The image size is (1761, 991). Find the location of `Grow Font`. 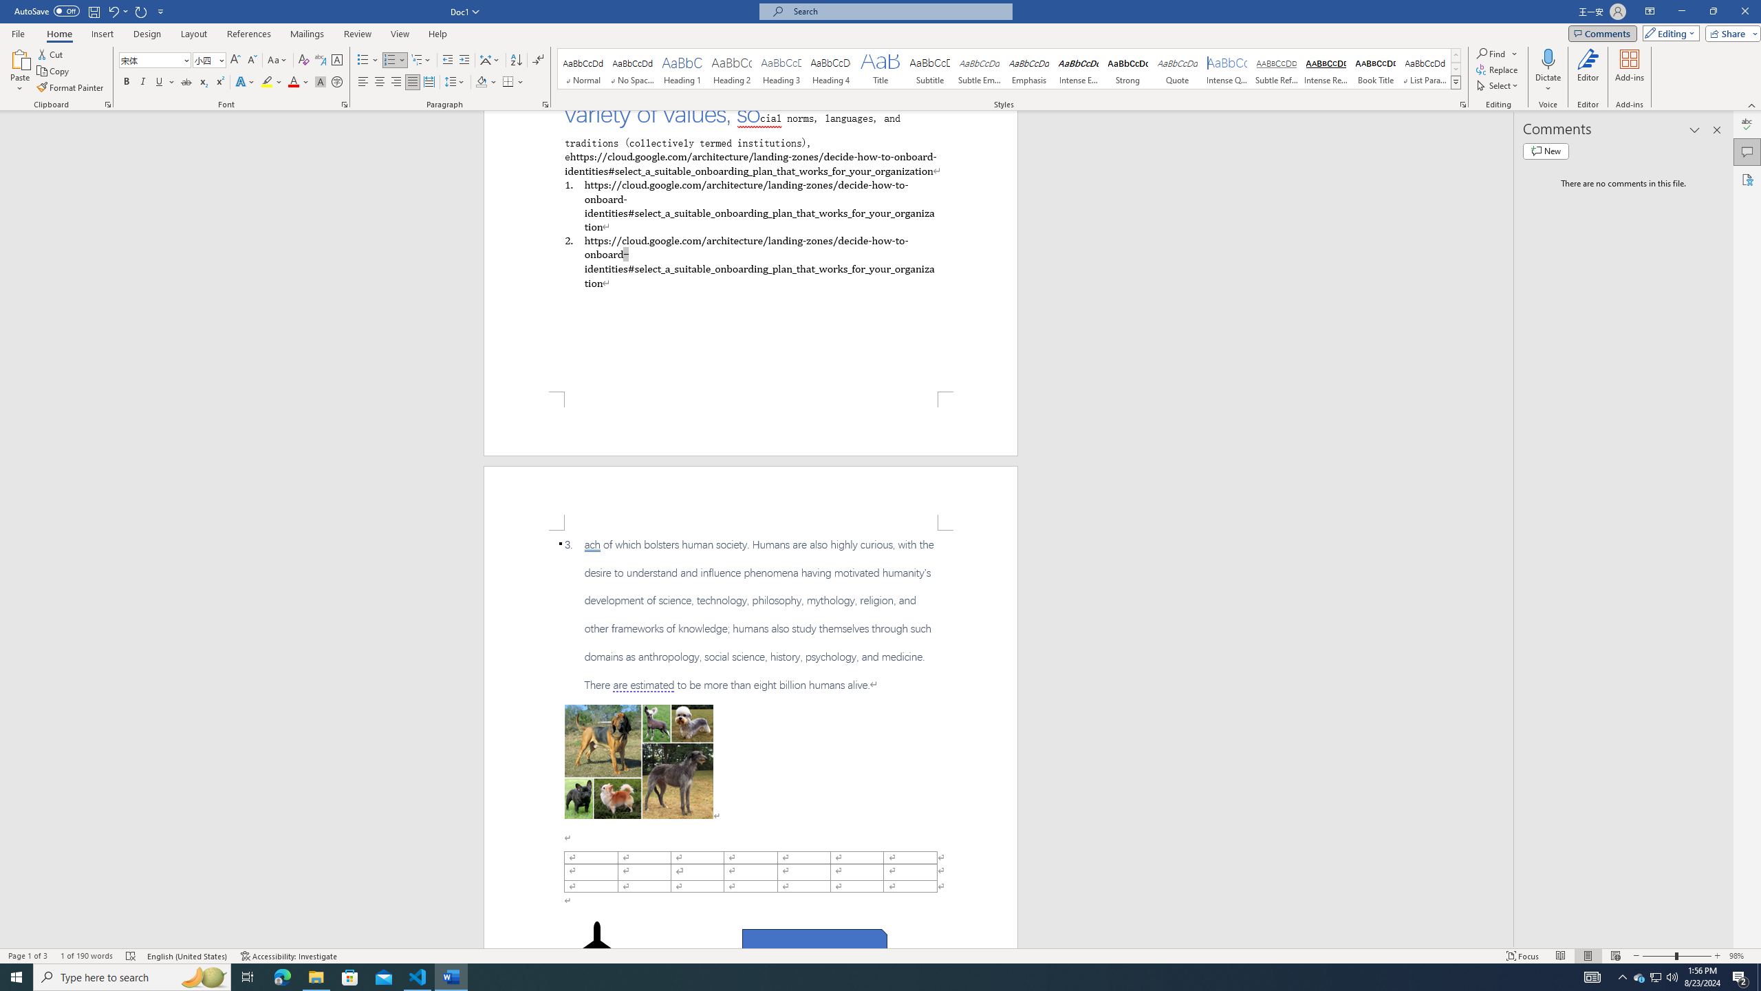

Grow Font is located at coordinates (235, 61).